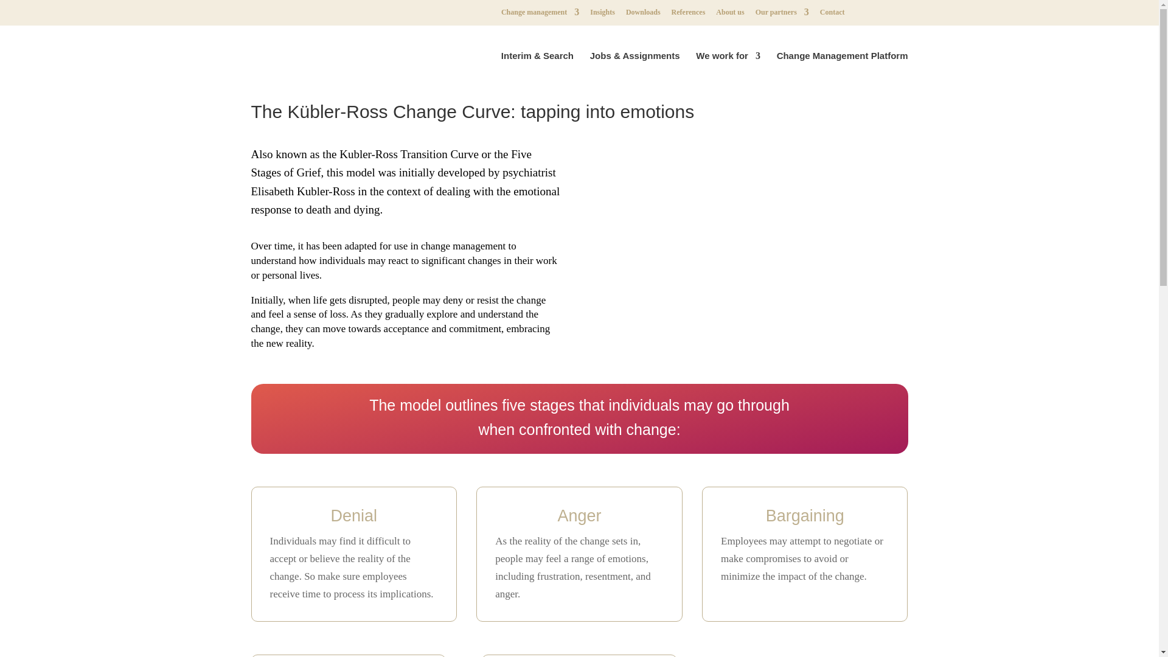 The height and width of the screenshot is (657, 1168). Describe the element at coordinates (865, 15) in the screenshot. I see `English` at that location.